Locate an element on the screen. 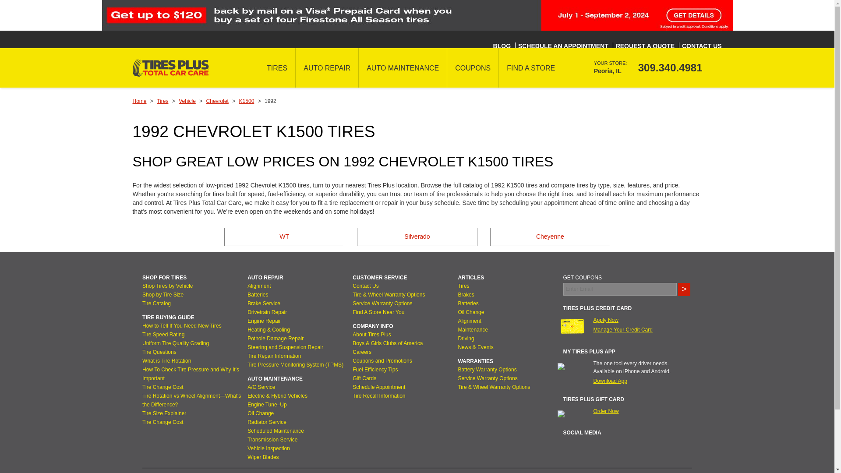 This screenshot has width=841, height=473. BLOG is located at coordinates (502, 46).